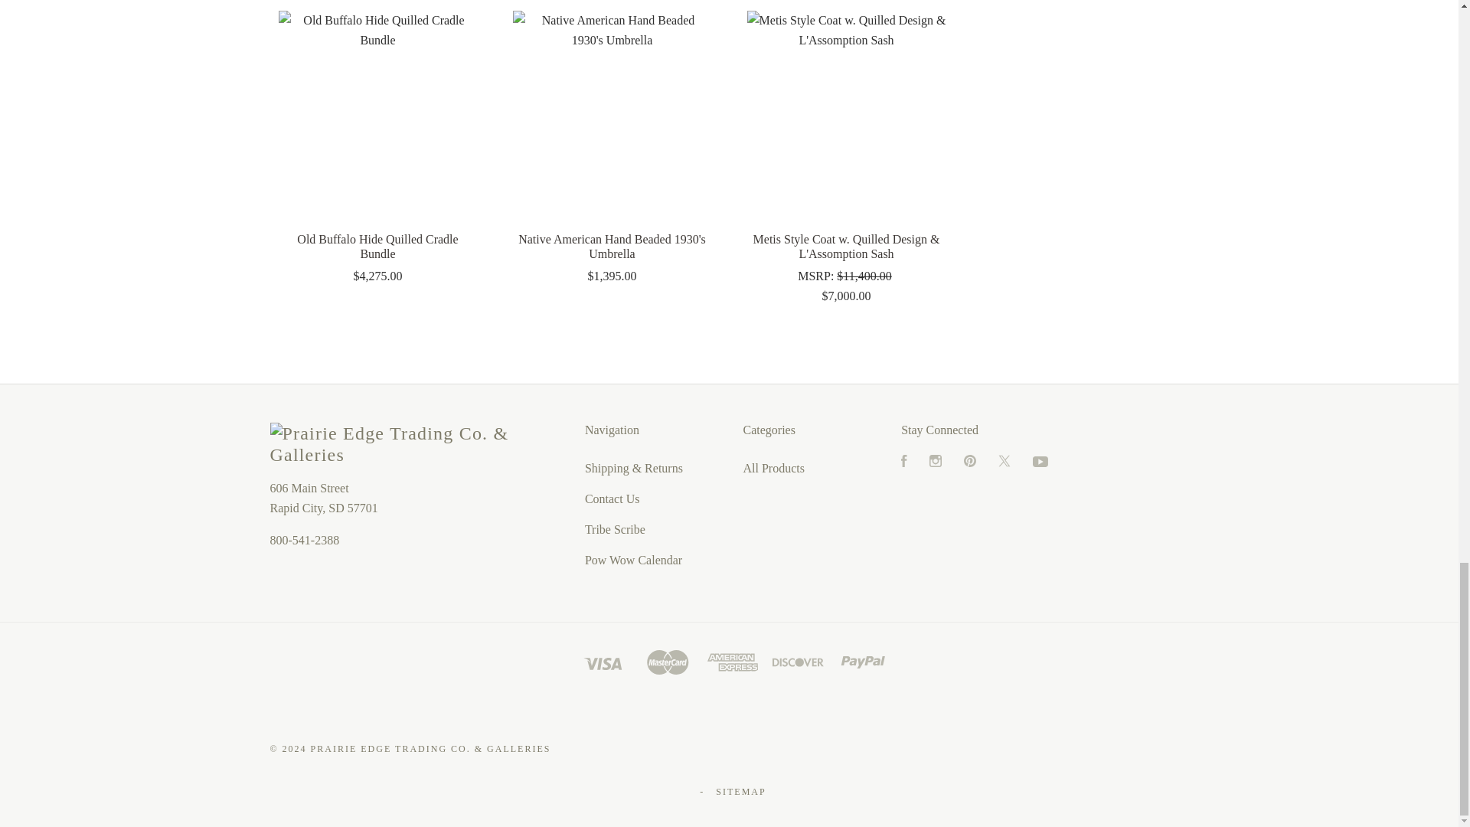 The height and width of the screenshot is (827, 1470). What do you see at coordinates (1040, 462) in the screenshot?
I see `youtube` at bounding box center [1040, 462].